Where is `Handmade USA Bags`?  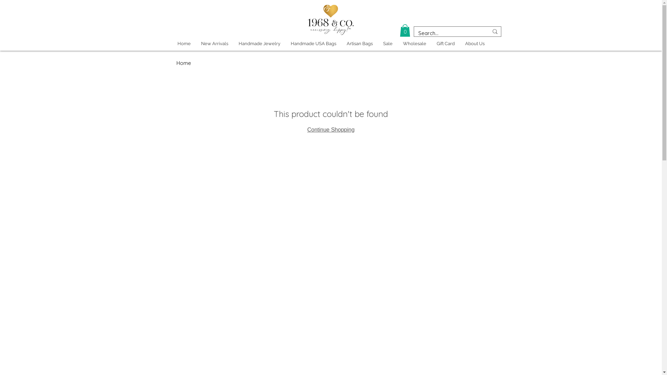
Handmade USA Bags is located at coordinates (313, 44).